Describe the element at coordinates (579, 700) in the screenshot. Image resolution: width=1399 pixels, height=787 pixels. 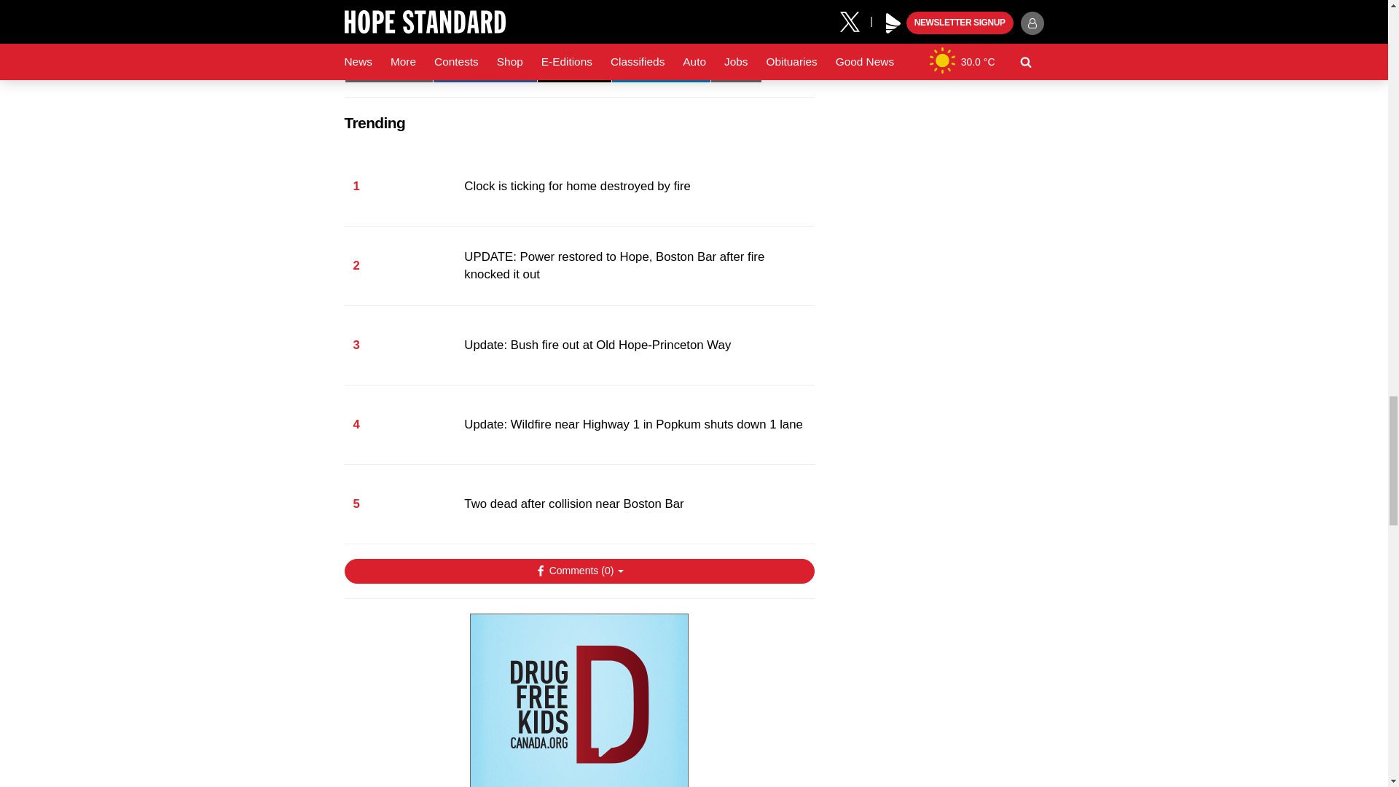
I see `3rd party ad content` at that location.